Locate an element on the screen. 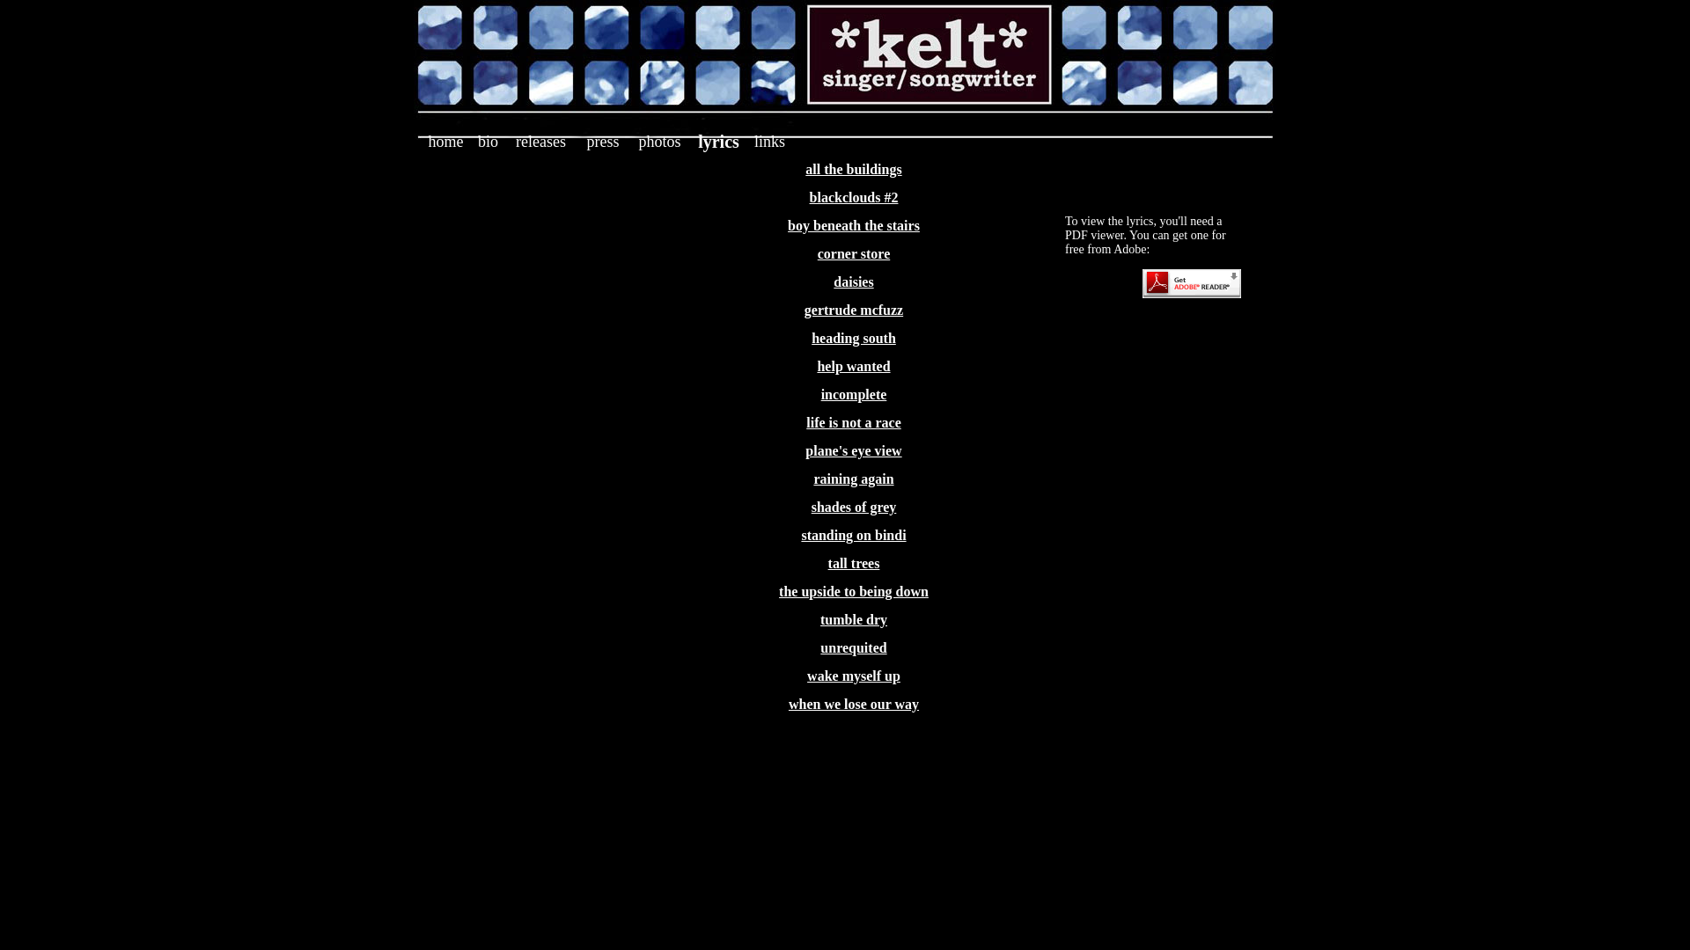  gertrude mcfuzz is located at coordinates (854, 310).